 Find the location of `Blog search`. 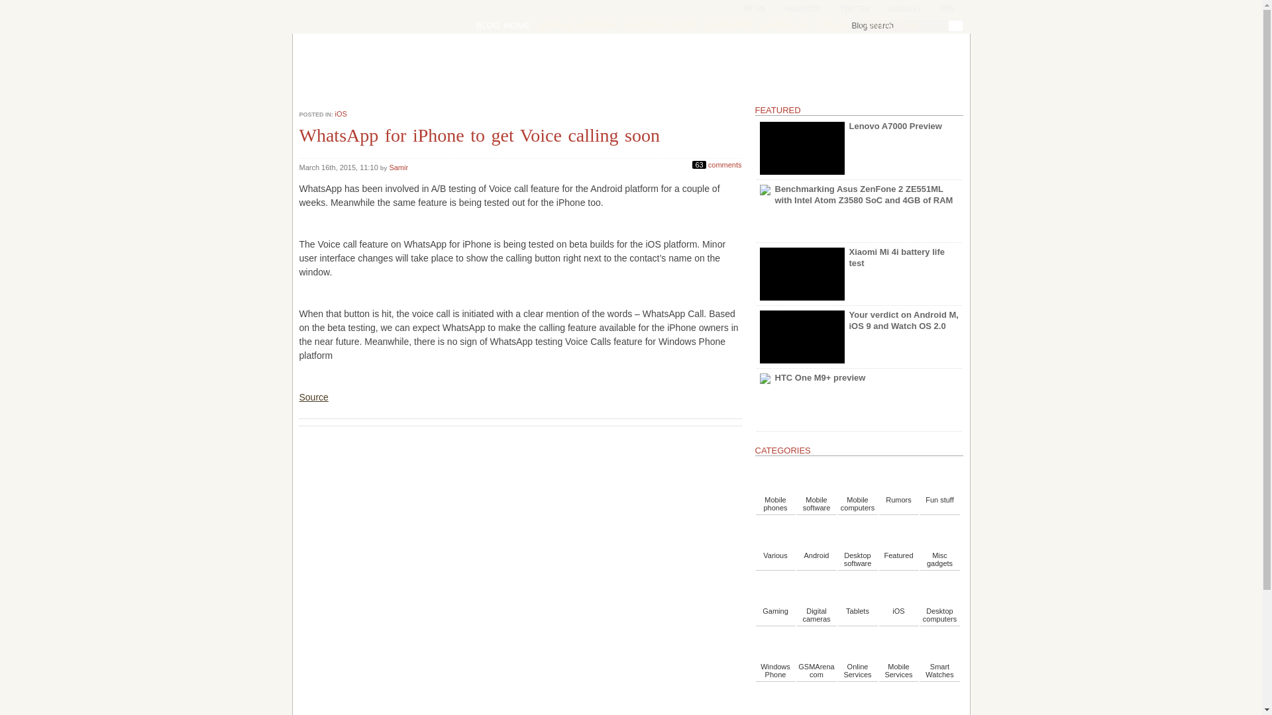

Blog search is located at coordinates (906, 25).